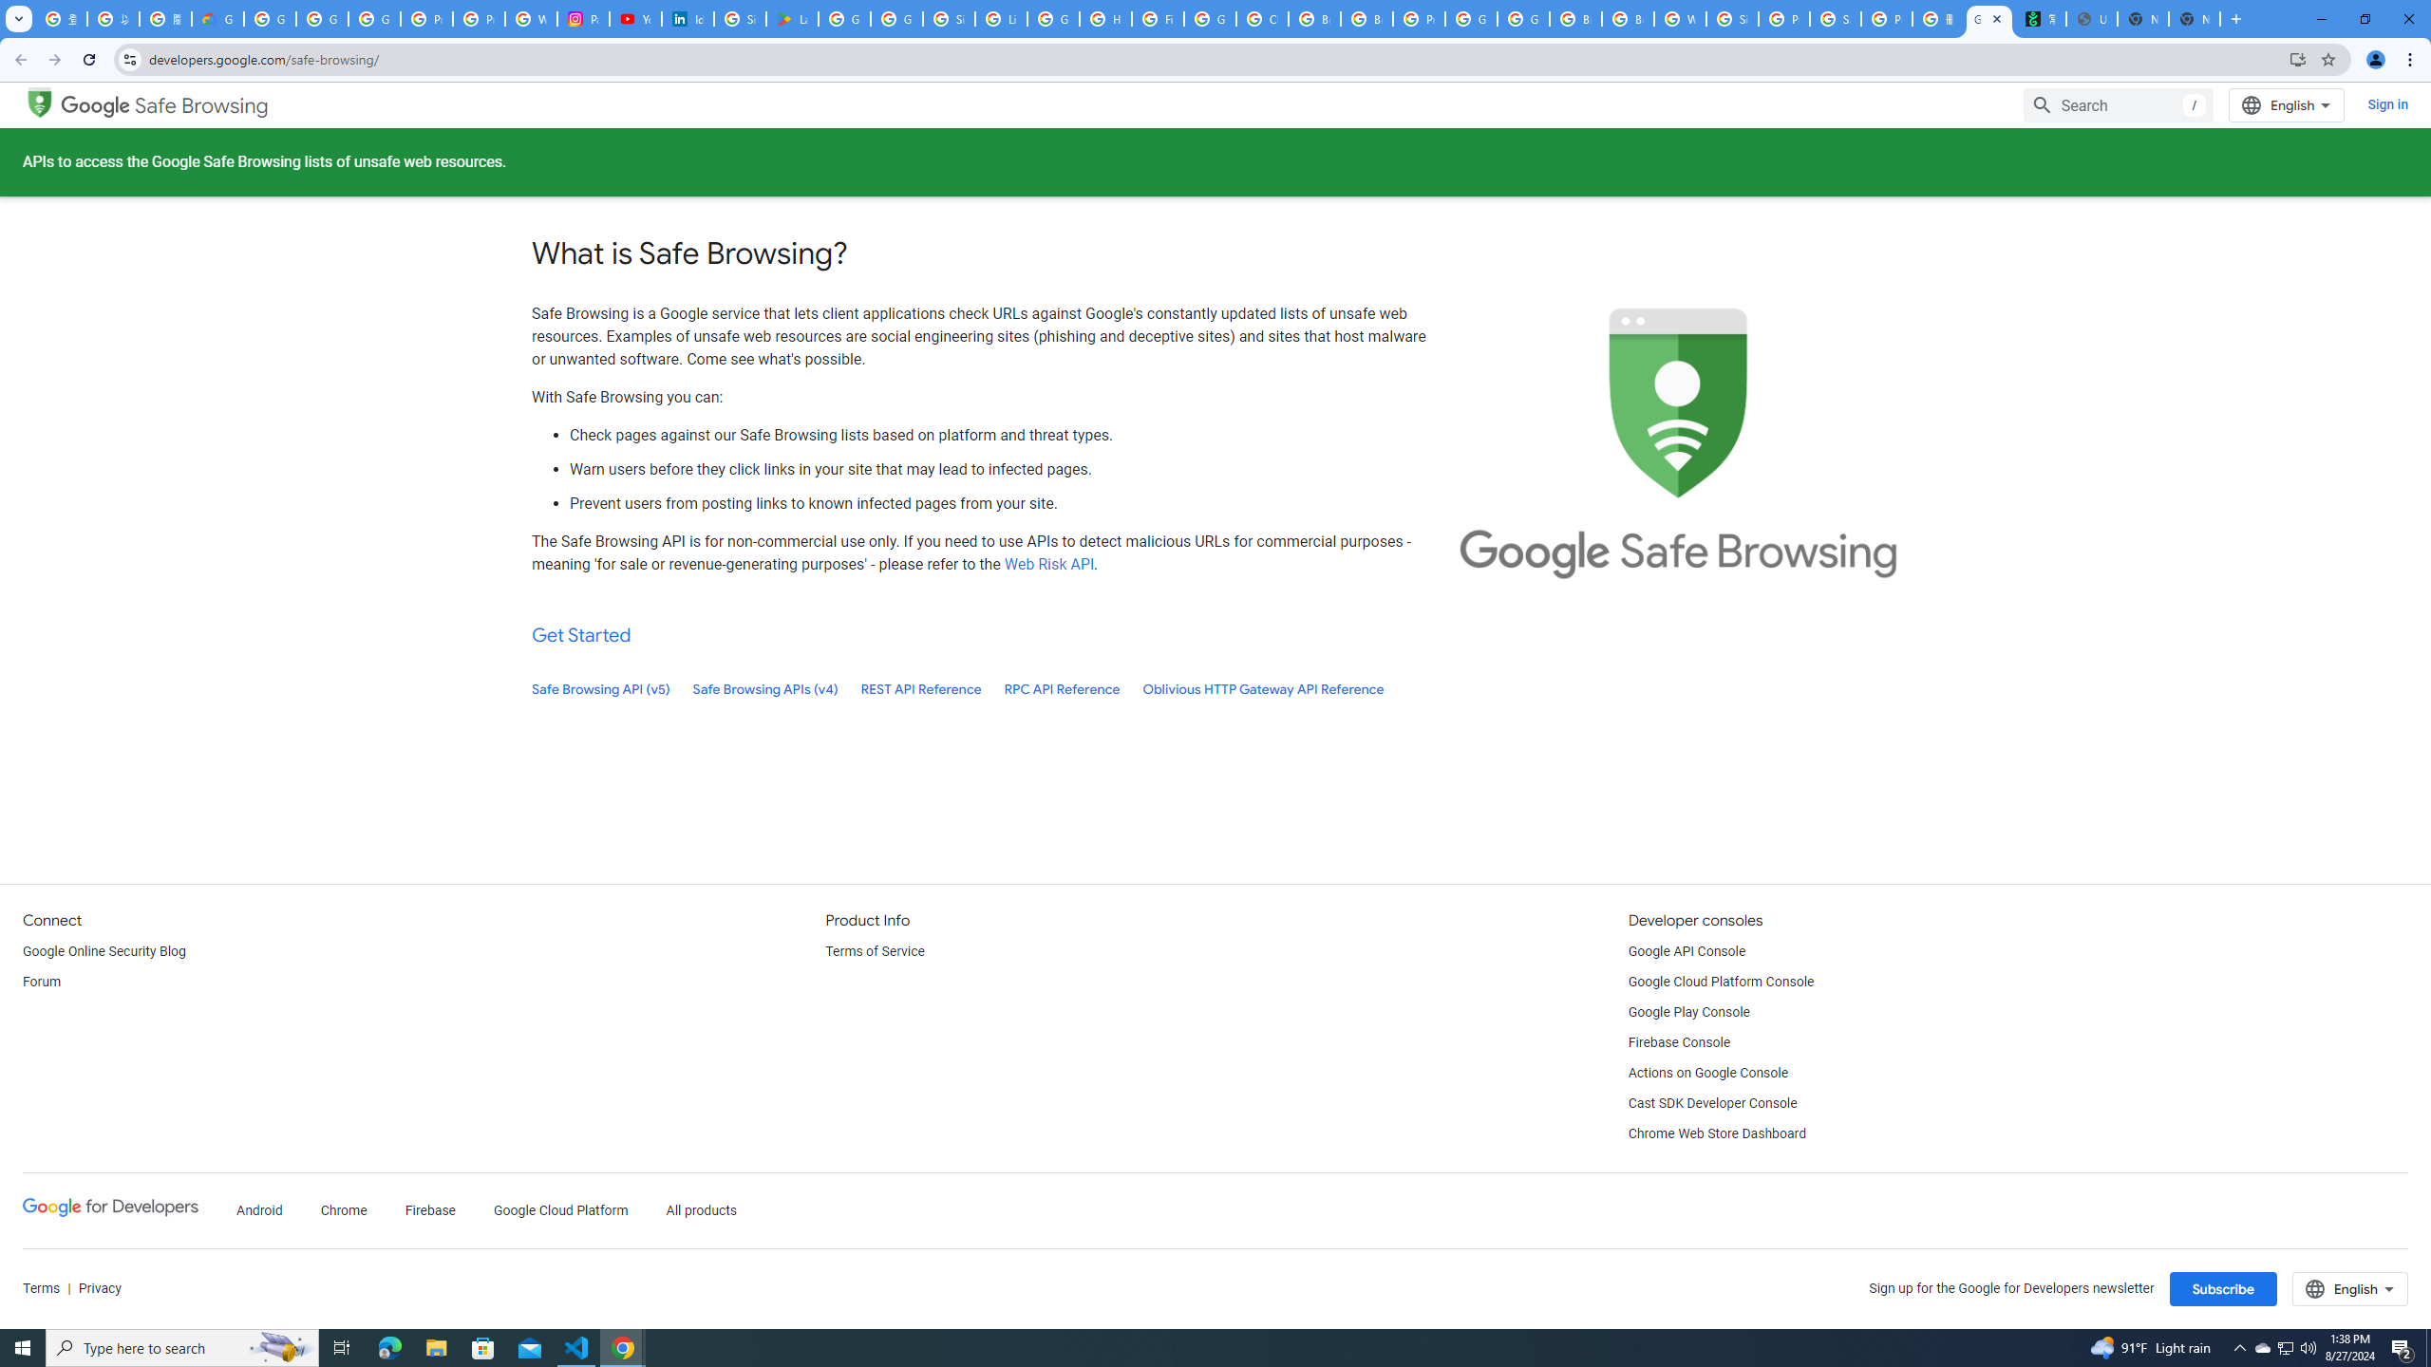 Image resolution: width=2431 pixels, height=1367 pixels. Describe the element at coordinates (2195, 19) in the screenshot. I see `New Tab` at that location.